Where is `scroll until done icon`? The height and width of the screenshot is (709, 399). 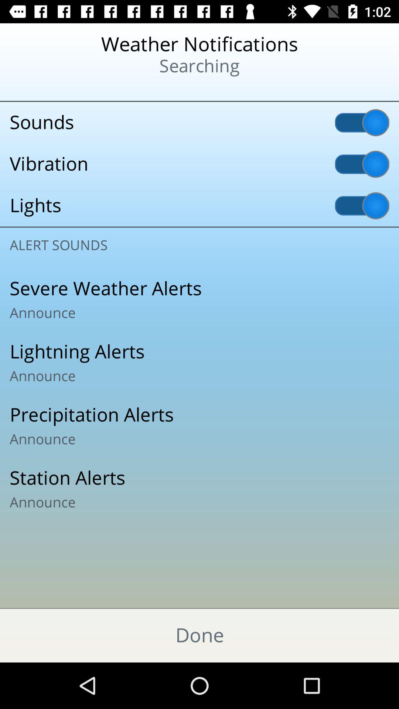 scroll until done icon is located at coordinates (199, 635).